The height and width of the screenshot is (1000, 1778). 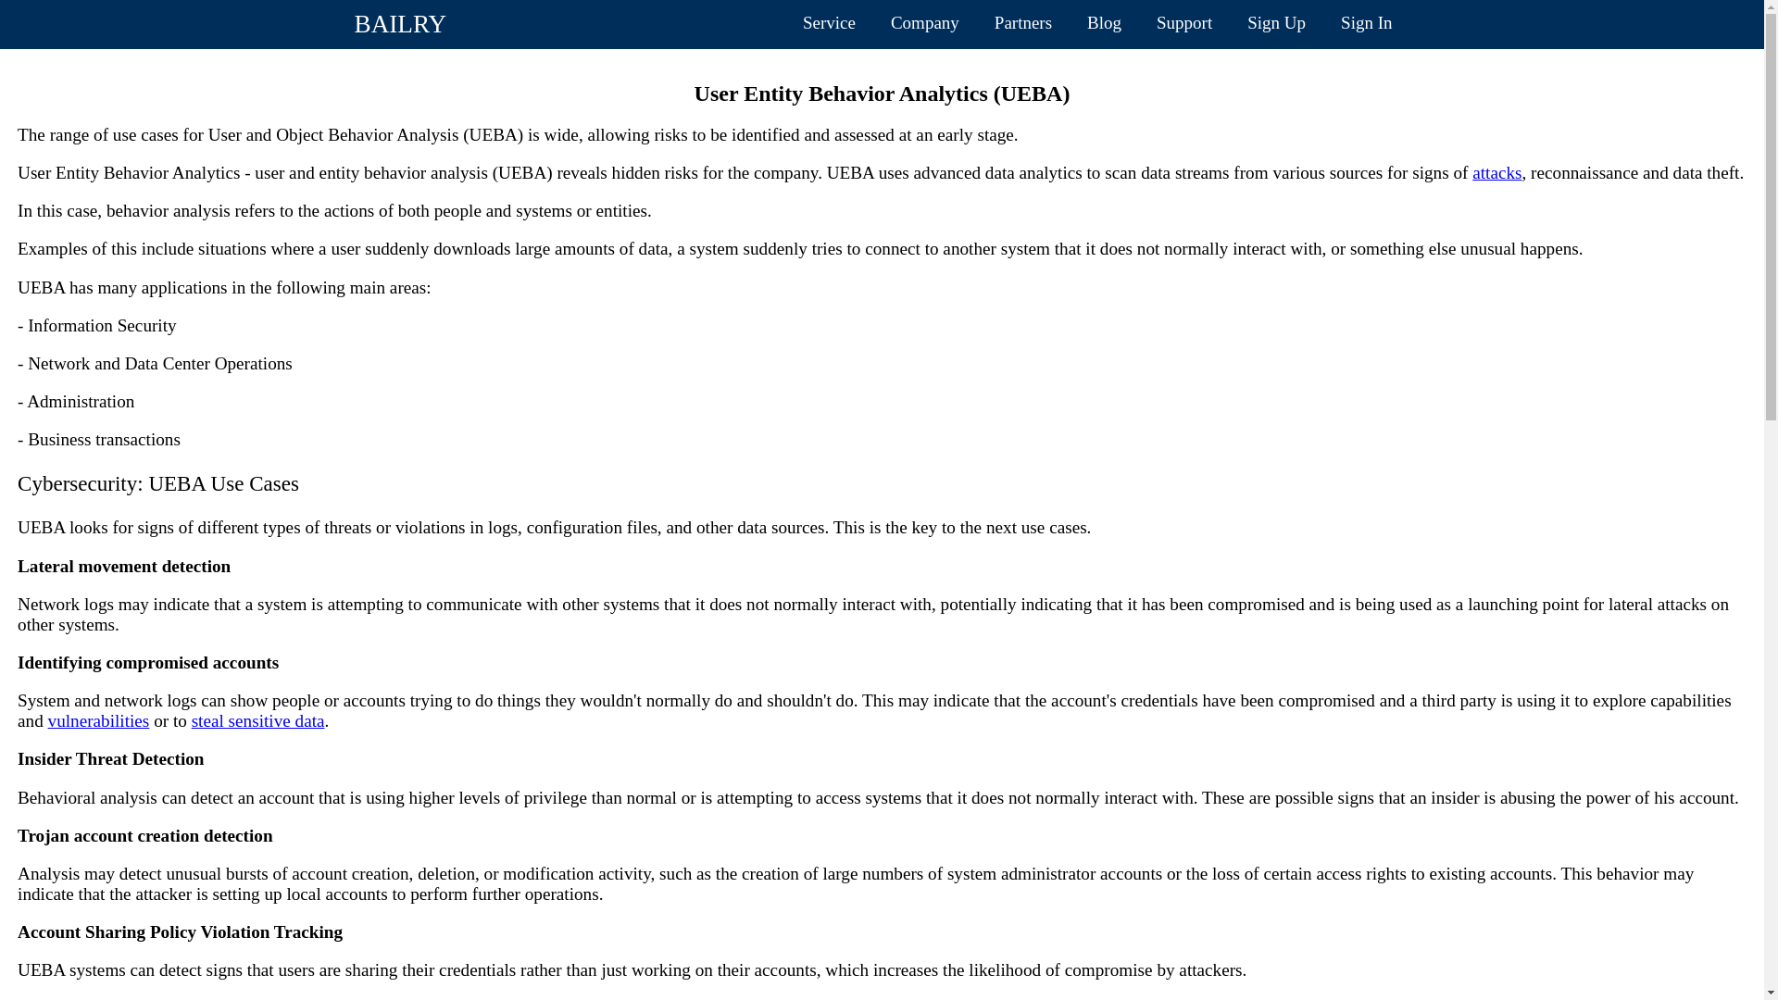 I want to click on Sign Up, so click(x=1276, y=22).